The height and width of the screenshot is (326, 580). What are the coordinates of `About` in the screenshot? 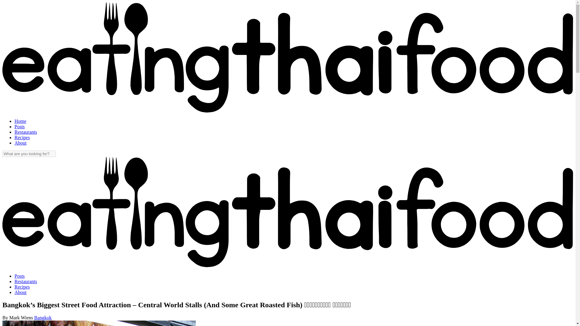 It's located at (21, 292).